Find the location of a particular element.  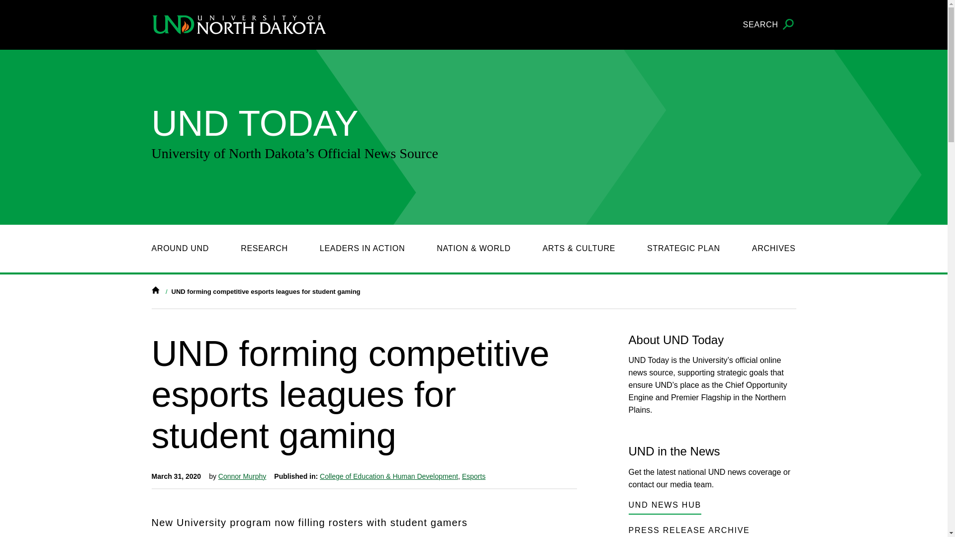

Connor Murphy is located at coordinates (242, 476).